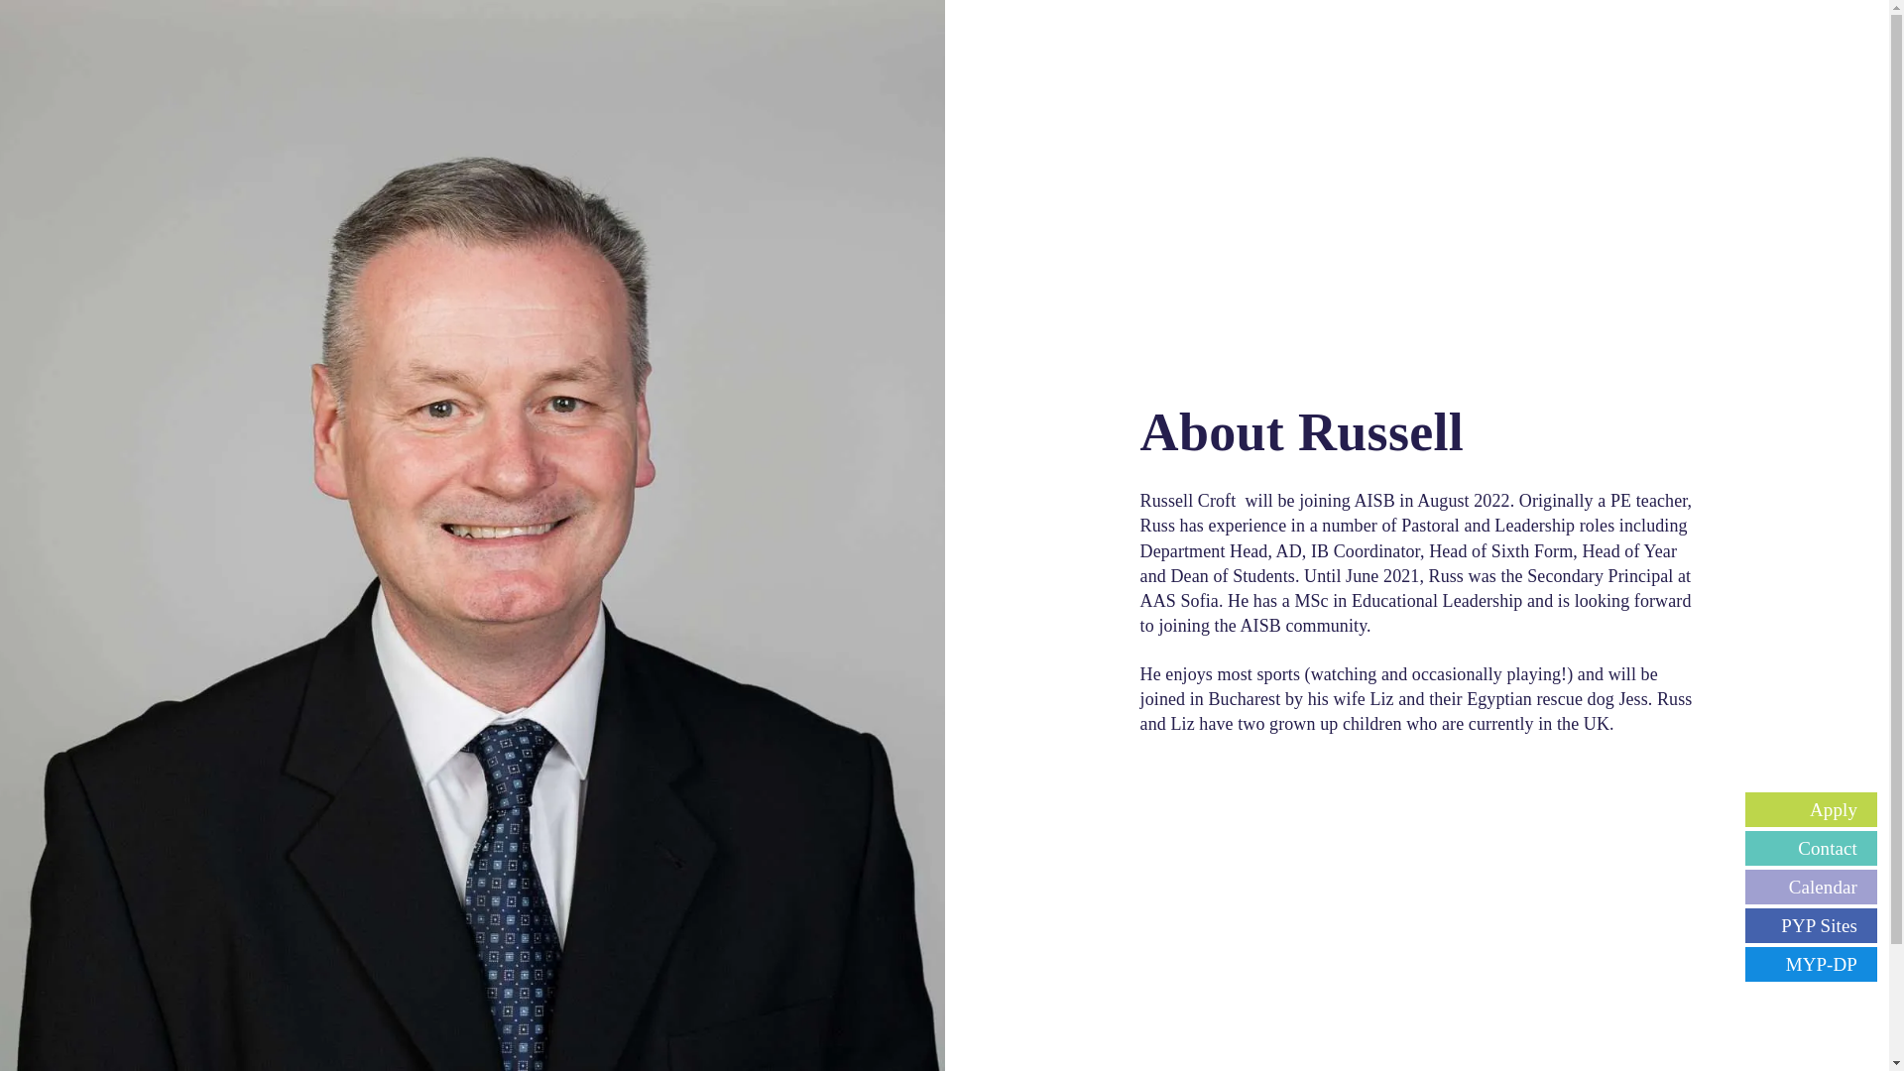 This screenshot has width=1904, height=1071. What do you see at coordinates (1811, 848) in the screenshot?
I see `Contact` at bounding box center [1811, 848].